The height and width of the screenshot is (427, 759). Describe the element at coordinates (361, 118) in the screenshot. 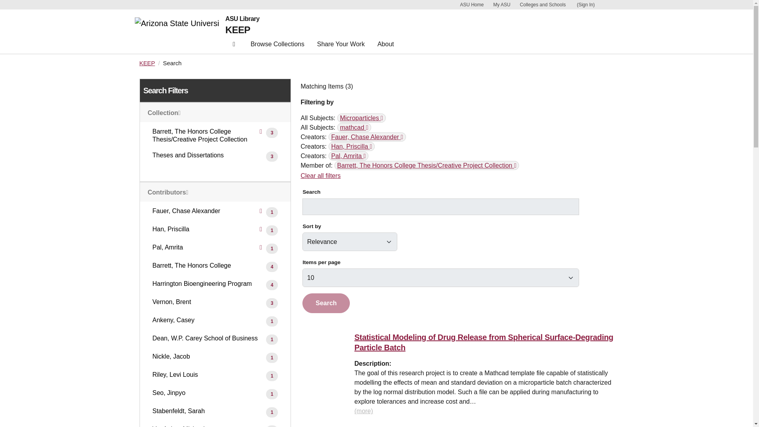

I see `Microparticles` at that location.